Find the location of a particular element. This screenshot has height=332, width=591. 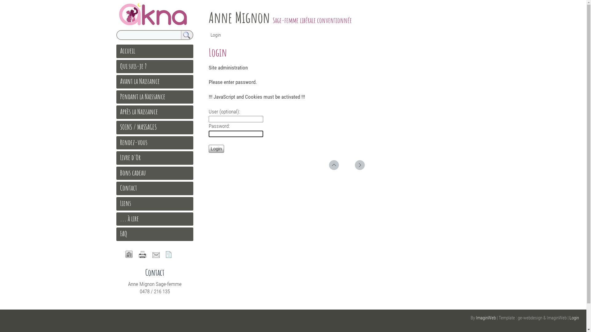

Sitemap is located at coordinates (168, 255).